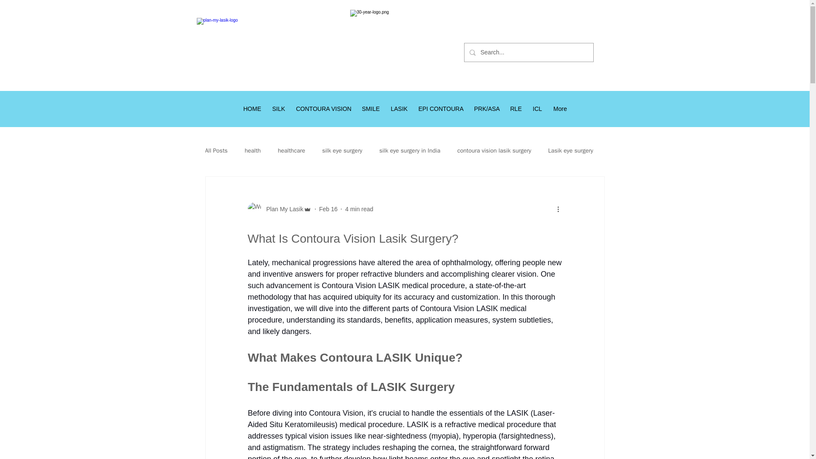 This screenshot has height=459, width=816. Describe the element at coordinates (278, 109) in the screenshot. I see `SILK` at that location.